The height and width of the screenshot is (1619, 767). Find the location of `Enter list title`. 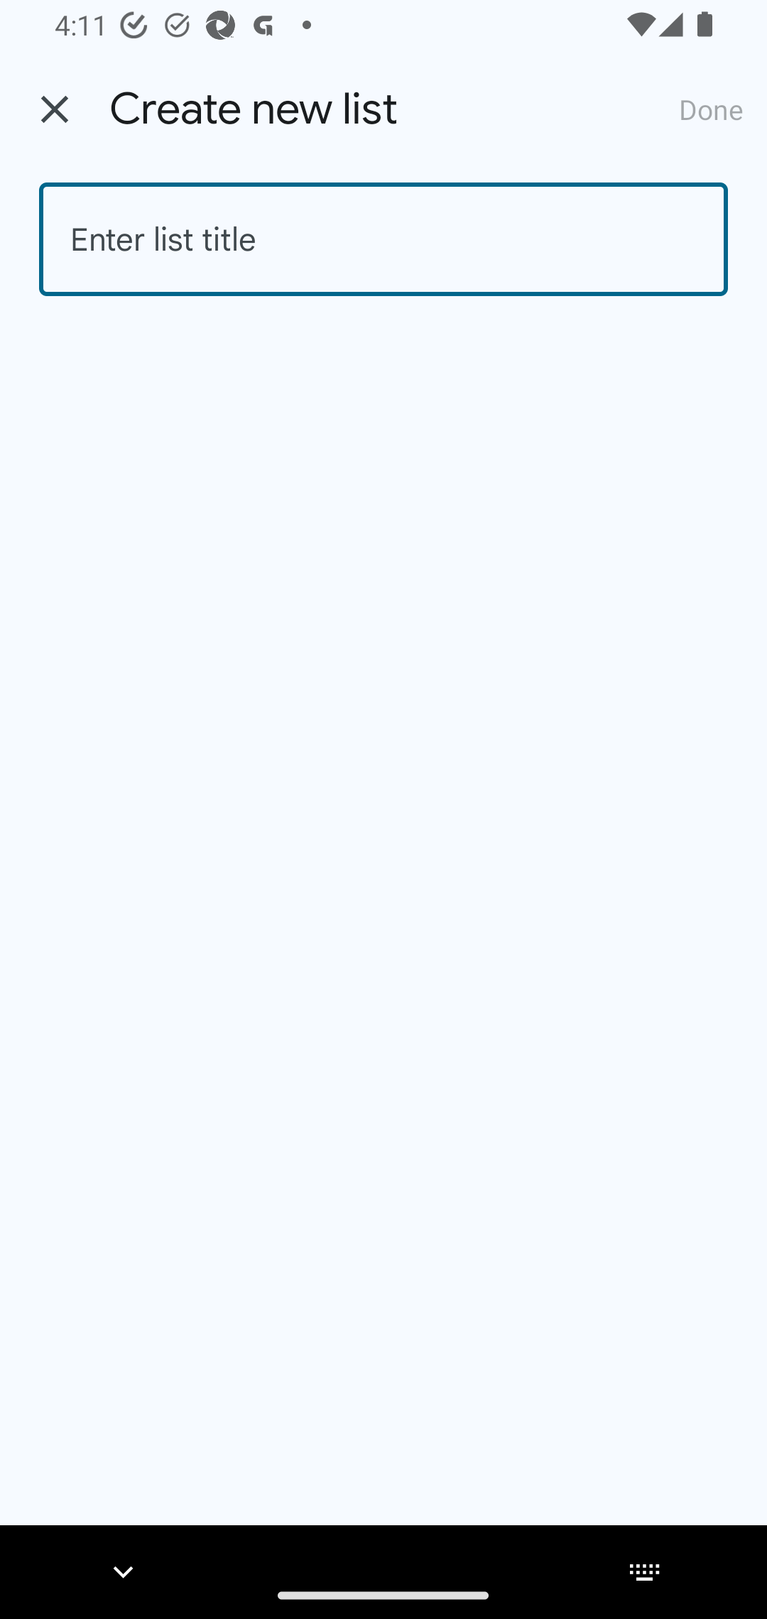

Enter list title is located at coordinates (383, 239).